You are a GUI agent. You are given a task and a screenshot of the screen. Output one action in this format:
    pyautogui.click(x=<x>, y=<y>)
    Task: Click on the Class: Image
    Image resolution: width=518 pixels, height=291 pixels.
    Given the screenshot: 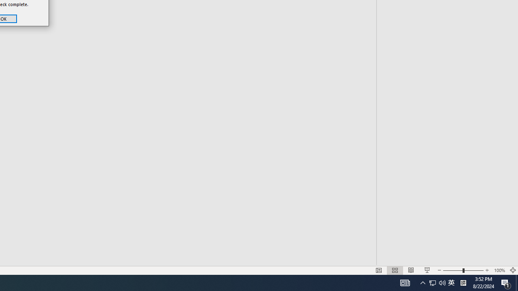 What is the action you would take?
    pyautogui.click(x=391, y=278)
    